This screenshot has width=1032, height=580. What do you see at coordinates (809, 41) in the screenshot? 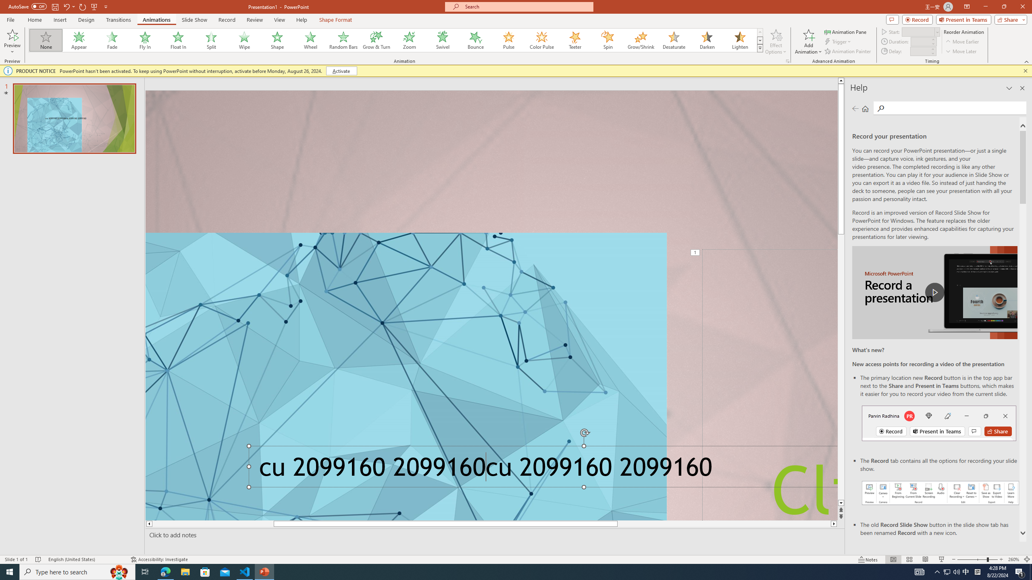
I see `Add Animation` at bounding box center [809, 41].